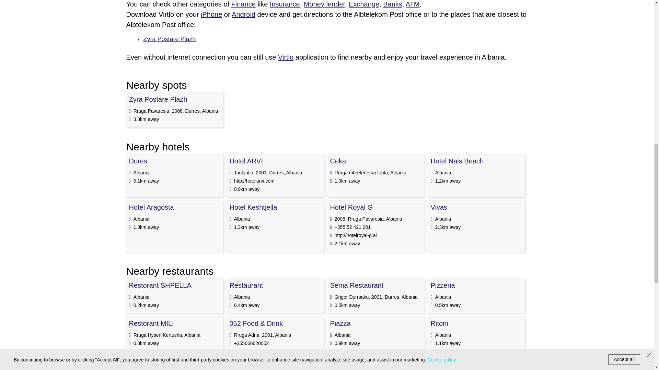 The width and height of the screenshot is (659, 370). Describe the element at coordinates (244, 14) in the screenshot. I see `Android` at that location.